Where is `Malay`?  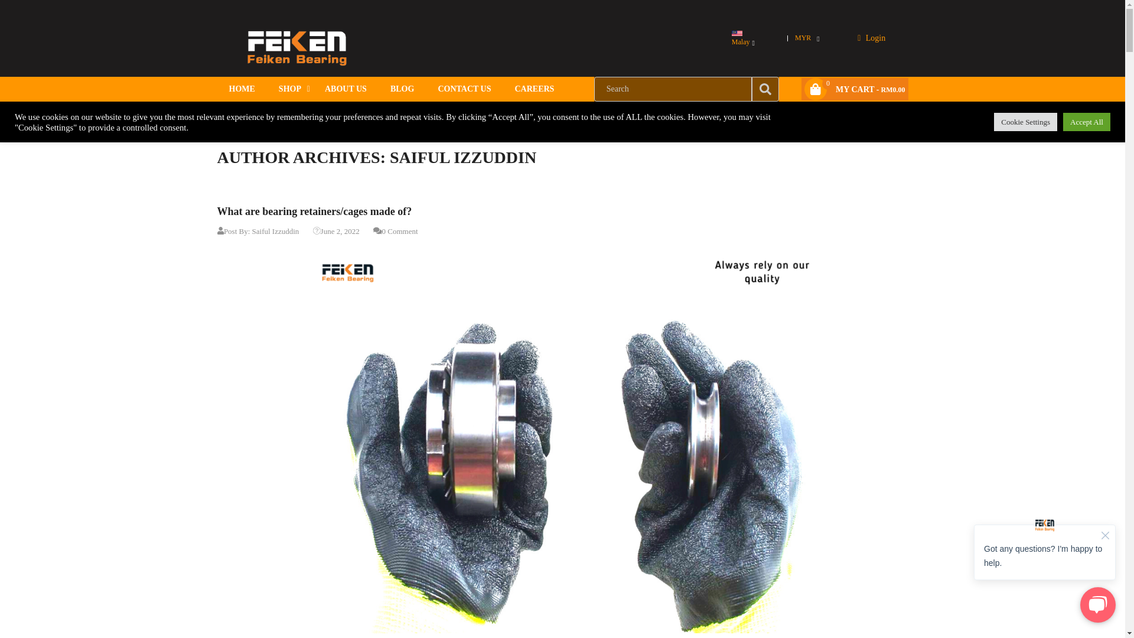 Malay is located at coordinates (742, 38).